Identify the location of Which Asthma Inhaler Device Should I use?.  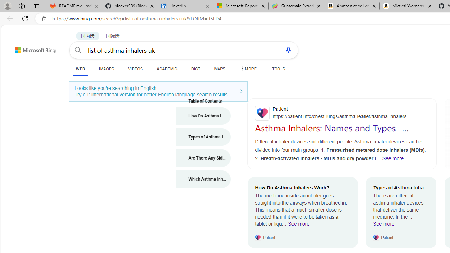
(203, 179).